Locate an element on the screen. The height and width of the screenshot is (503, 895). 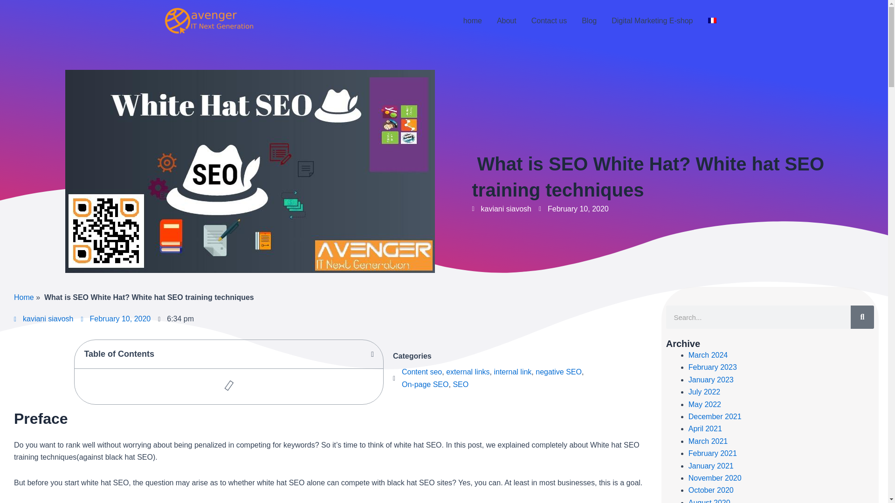
Home is located at coordinates (24, 297).